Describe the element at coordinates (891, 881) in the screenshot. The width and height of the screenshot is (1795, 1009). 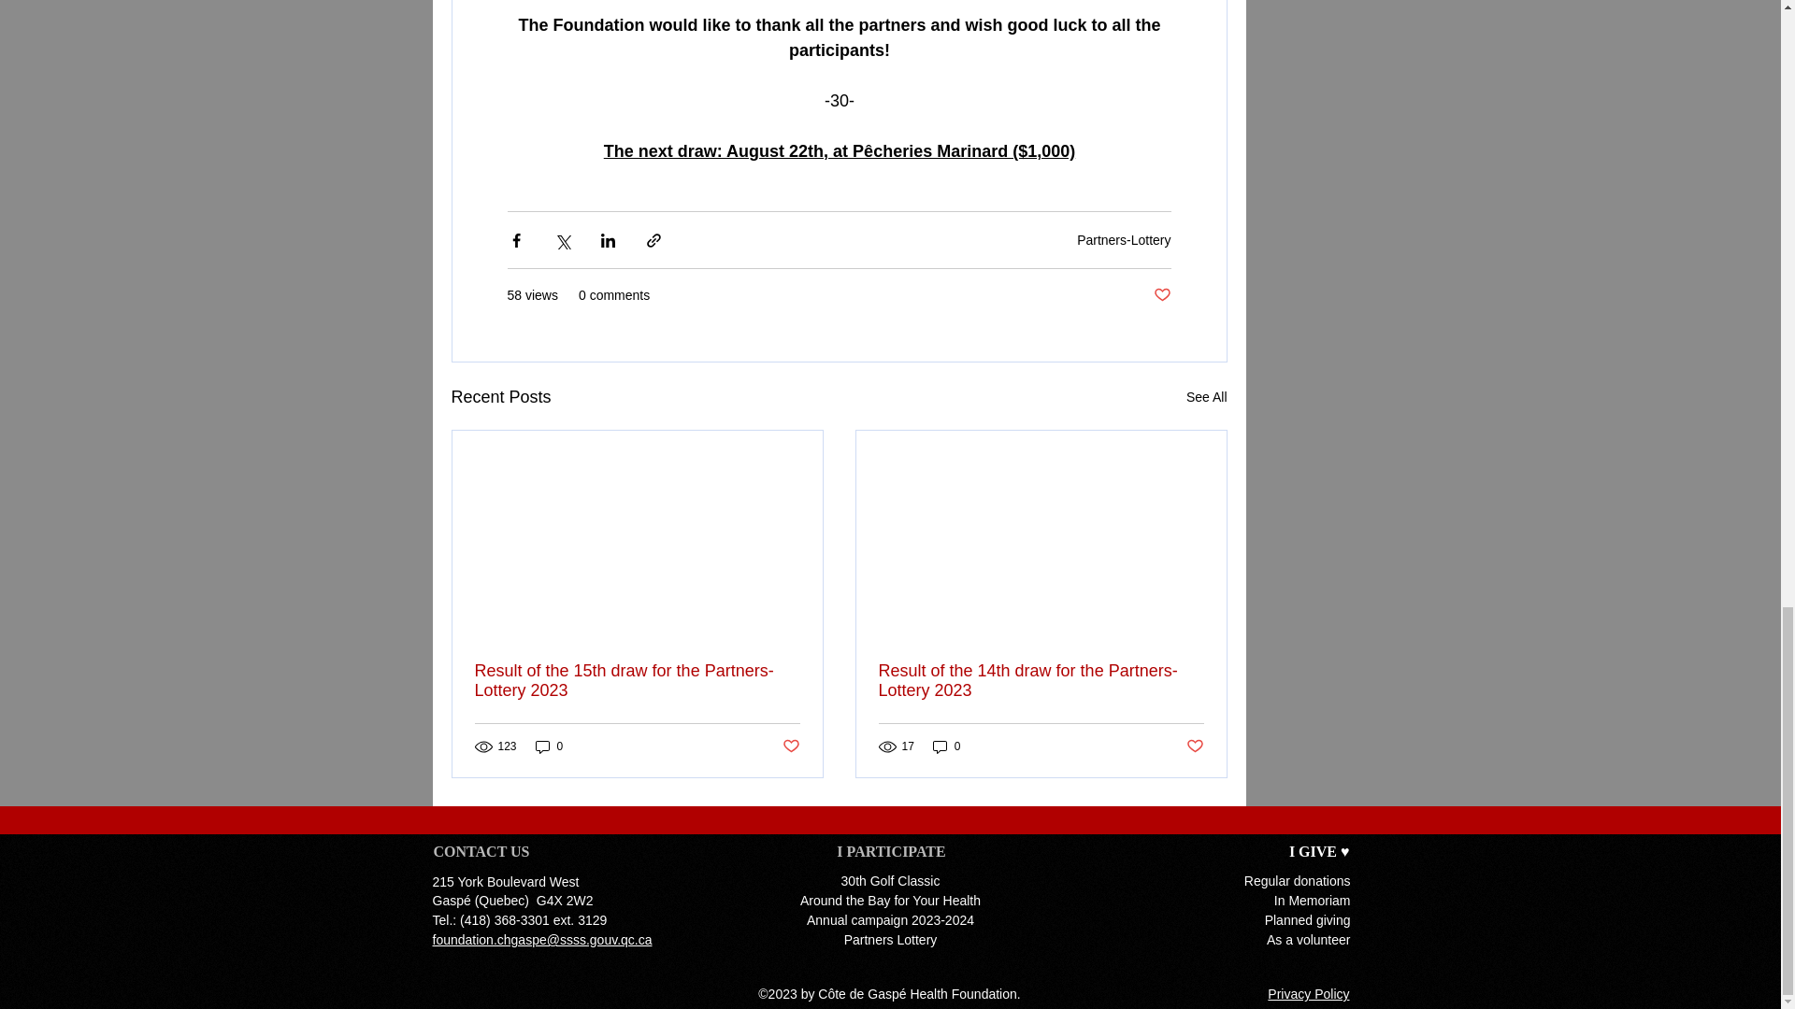
I see `30th Golf Classic` at that location.